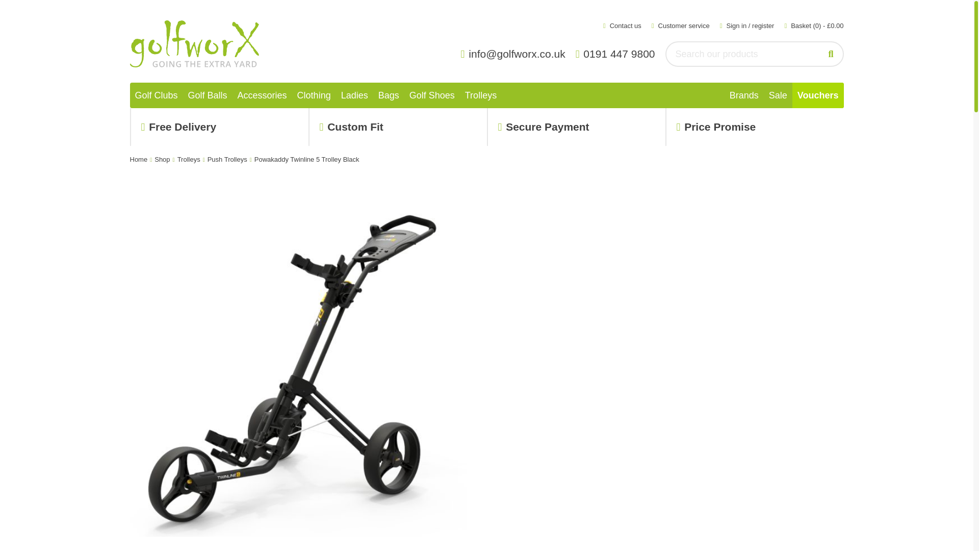 This screenshot has width=979, height=551. Describe the element at coordinates (622, 26) in the screenshot. I see `Contact us` at that location.